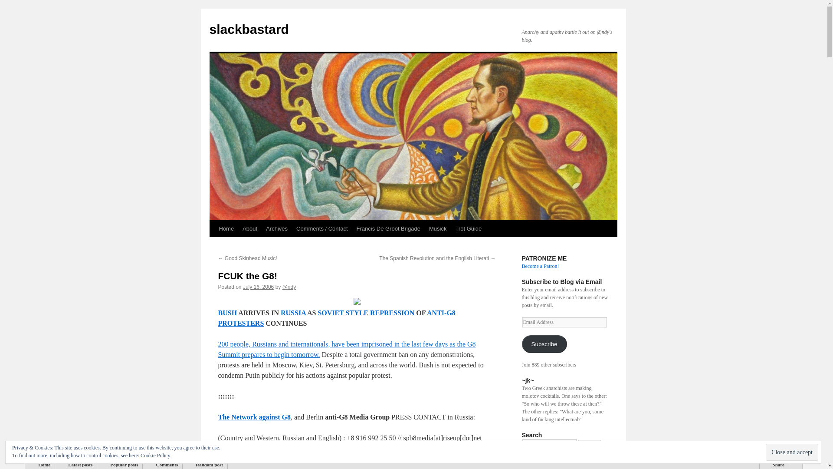 The width and height of the screenshot is (833, 469). Describe the element at coordinates (365, 313) in the screenshot. I see `SOVIET STYLE REPRESSION` at that location.